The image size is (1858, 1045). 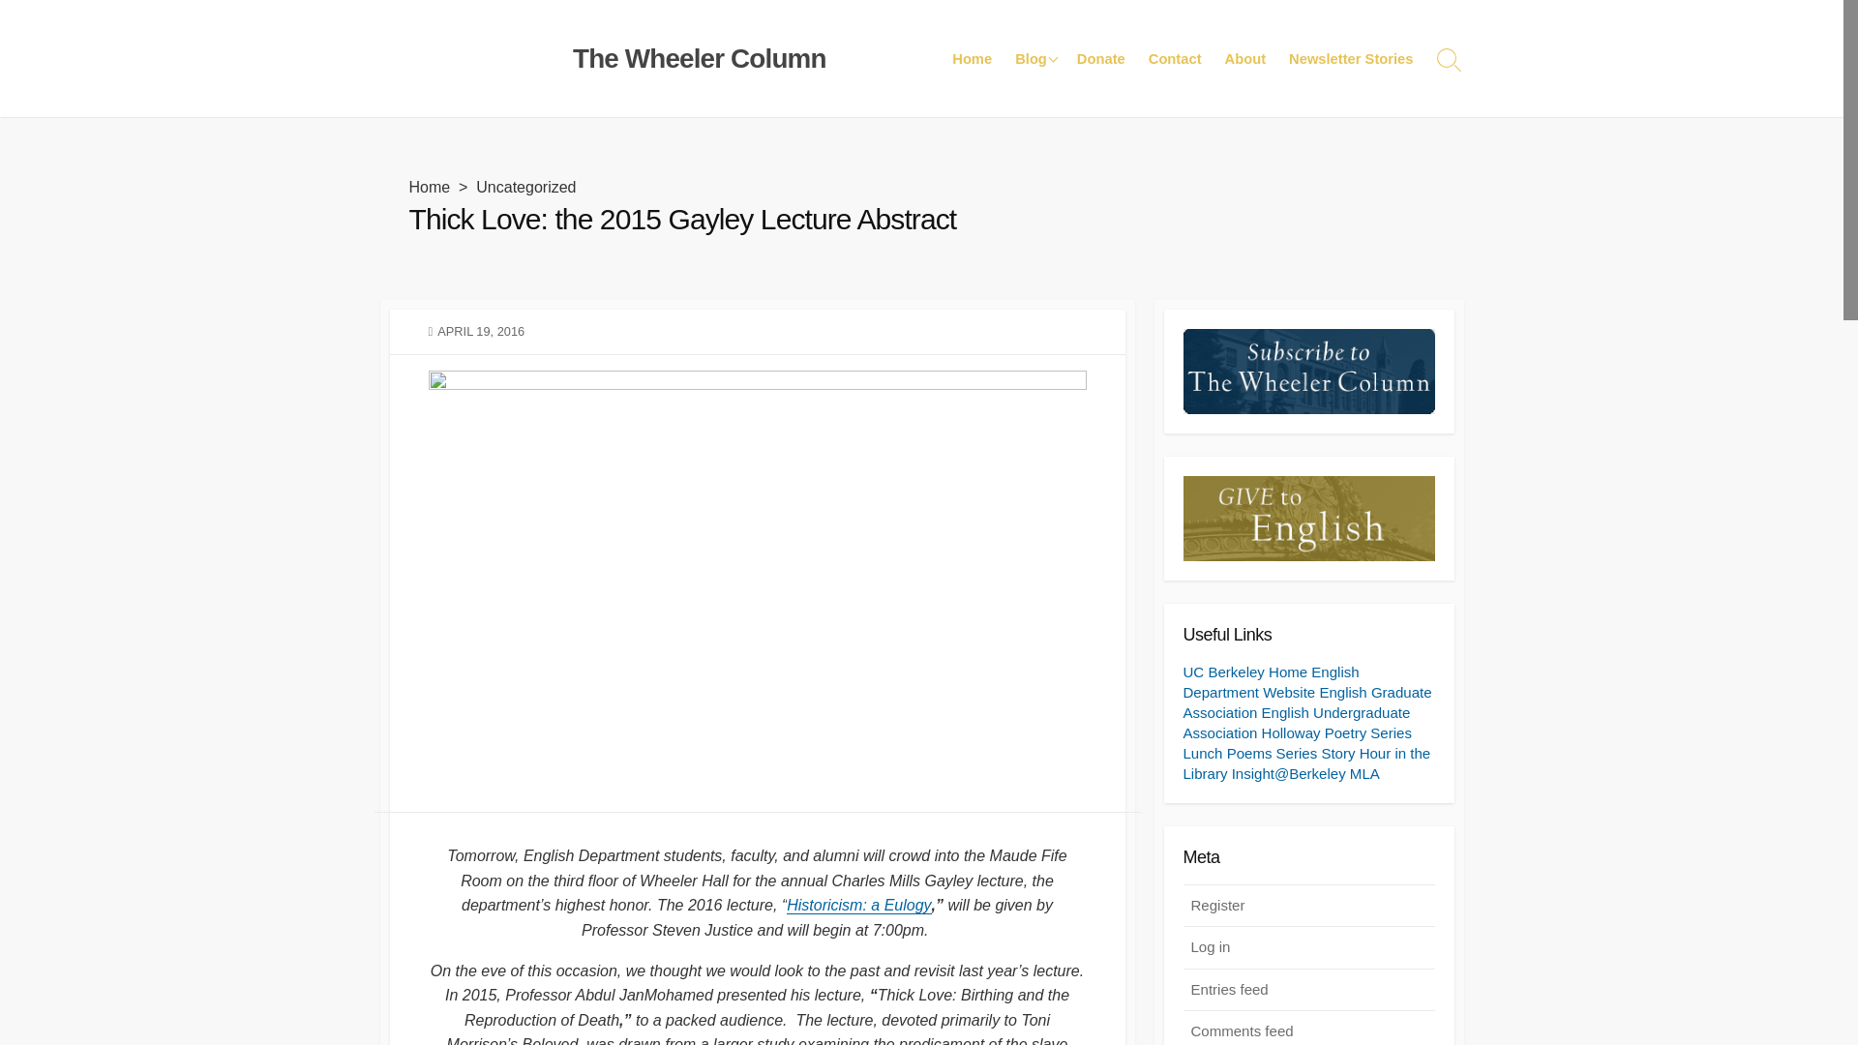 What do you see at coordinates (1099, 160) in the screenshot?
I see `Prizes` at bounding box center [1099, 160].